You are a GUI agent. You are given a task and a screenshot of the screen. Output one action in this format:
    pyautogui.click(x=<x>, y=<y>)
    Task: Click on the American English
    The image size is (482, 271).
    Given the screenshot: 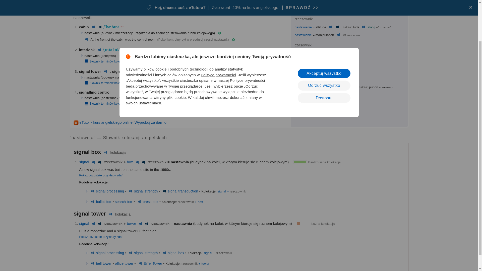 What is the action you would take?
    pyautogui.click(x=337, y=27)
    